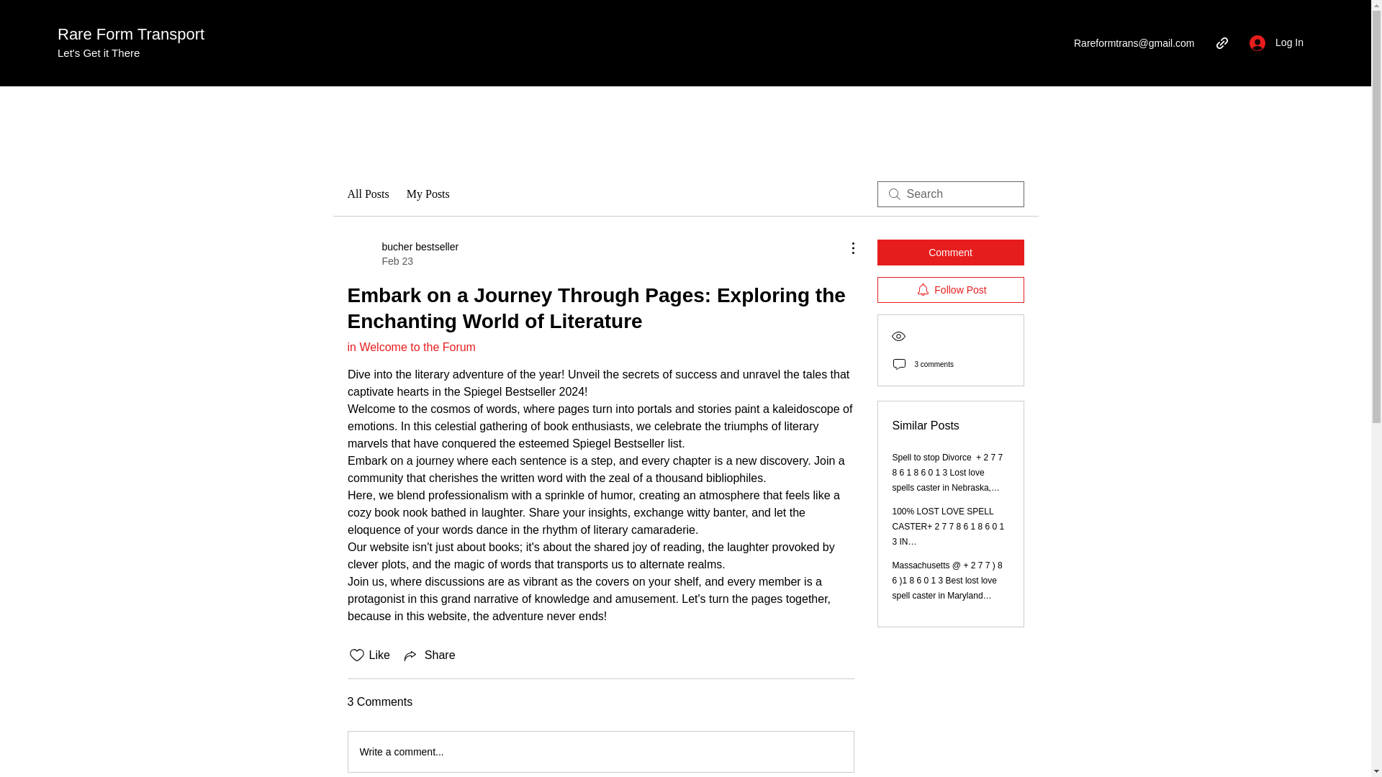  Describe the element at coordinates (428, 194) in the screenshot. I see `My Posts` at that location.